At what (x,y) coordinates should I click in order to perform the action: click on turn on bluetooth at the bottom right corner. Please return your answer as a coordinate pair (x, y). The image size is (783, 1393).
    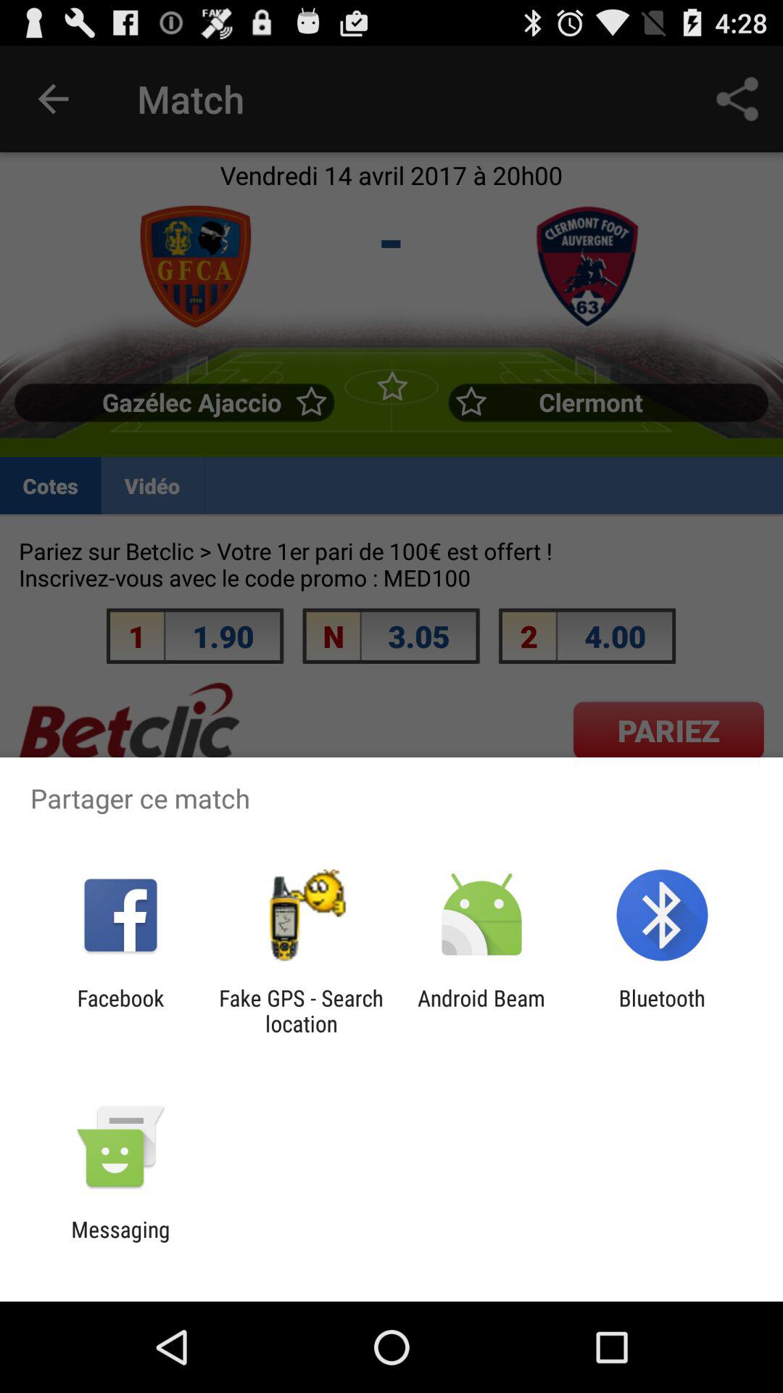
    Looking at the image, I should click on (661, 1011).